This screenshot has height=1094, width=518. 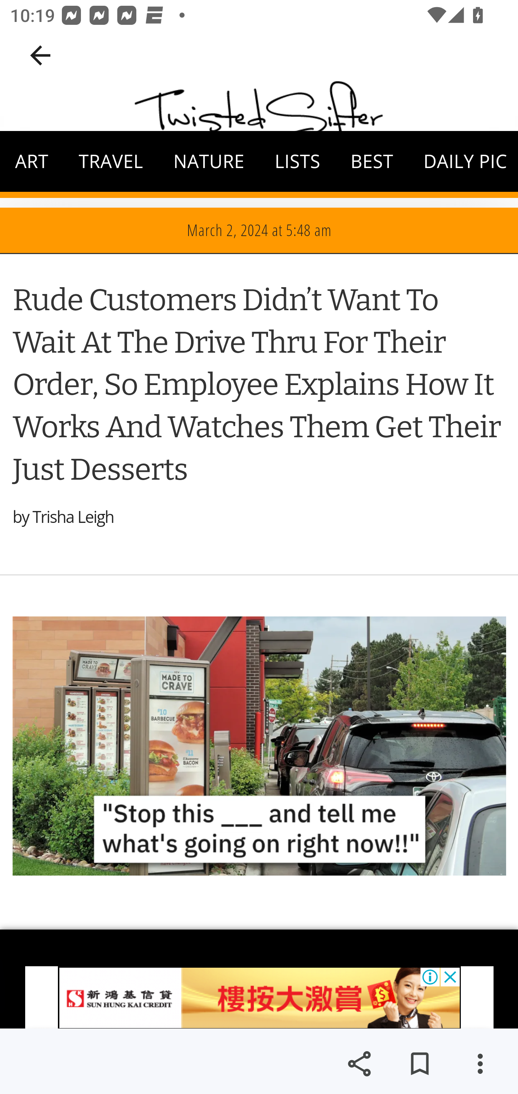 What do you see at coordinates (419, 1064) in the screenshot?
I see `Save for later` at bounding box center [419, 1064].